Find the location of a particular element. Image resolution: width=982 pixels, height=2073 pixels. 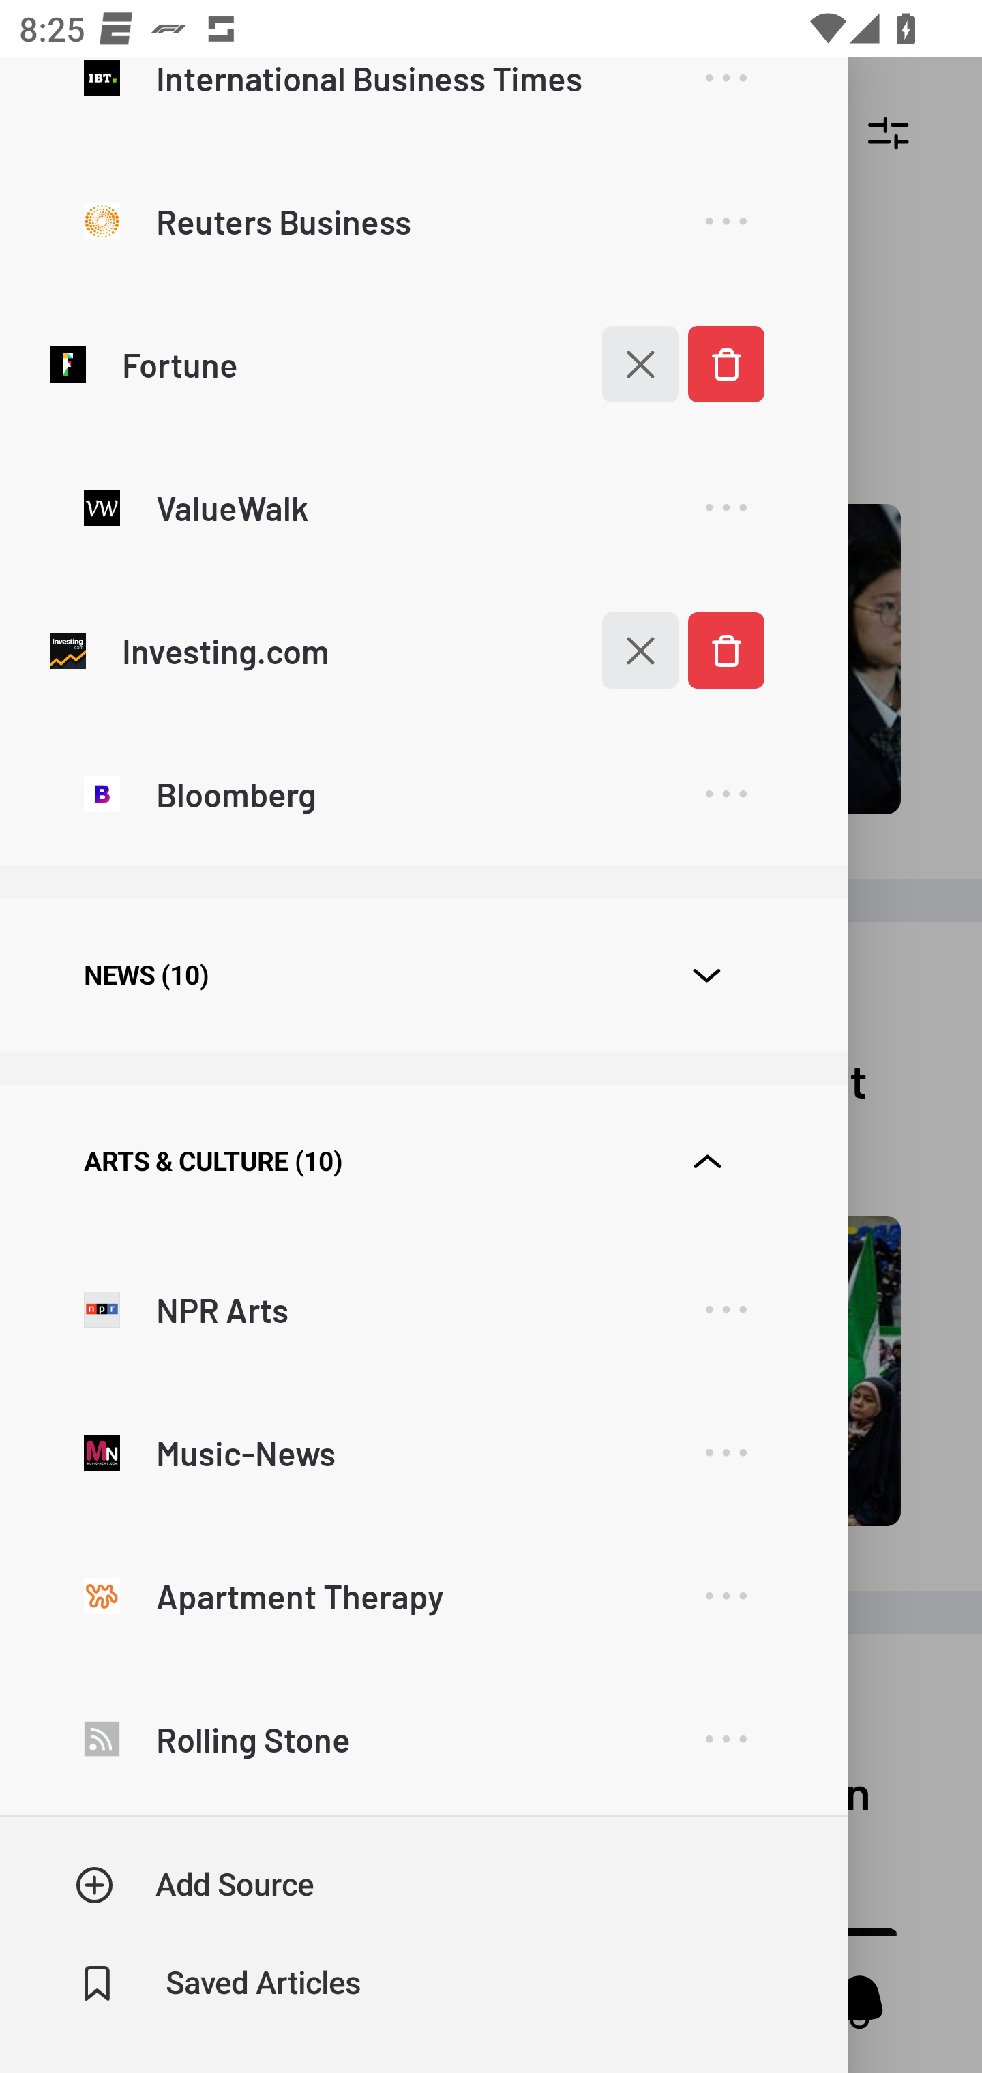

Expand Button is located at coordinates (706, 1162).